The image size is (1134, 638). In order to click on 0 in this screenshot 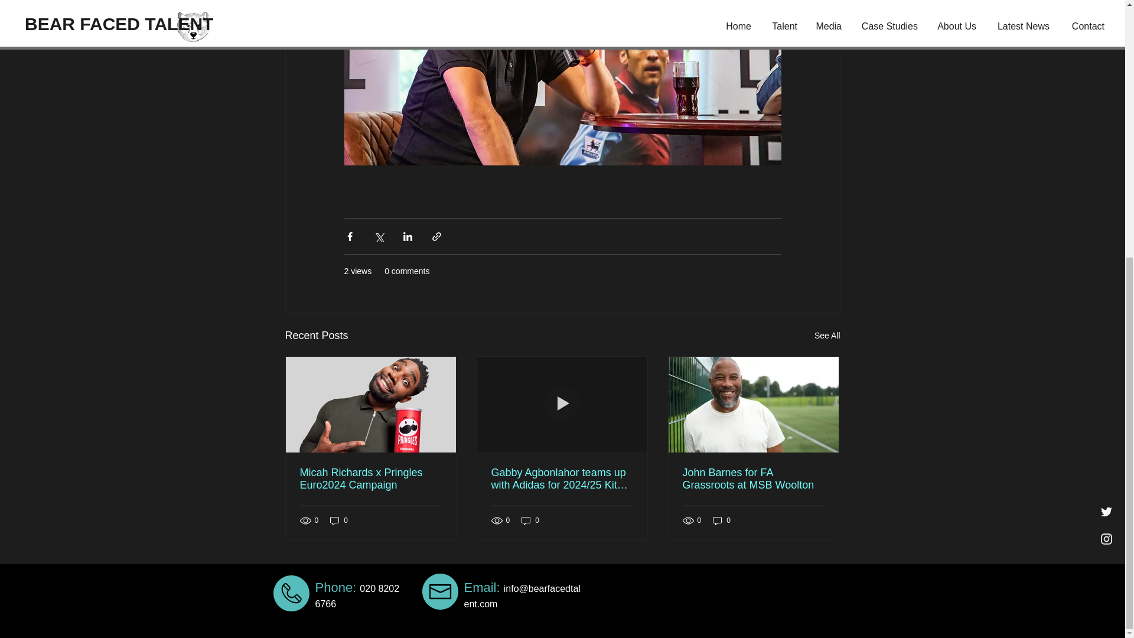, I will do `click(722, 520)`.